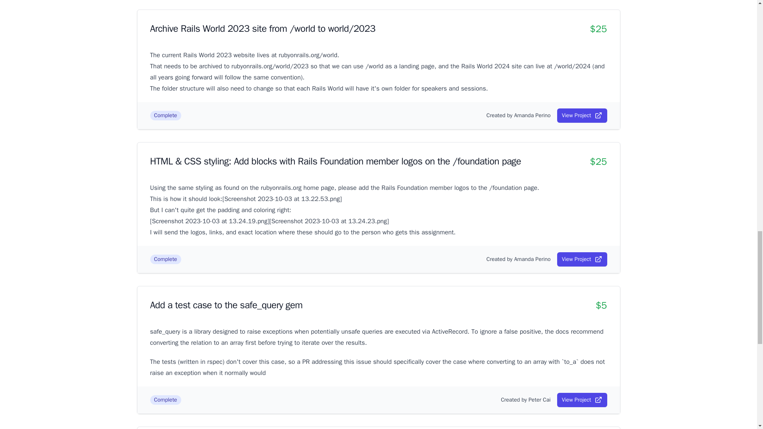 Image resolution: width=763 pixels, height=429 pixels. What do you see at coordinates (582, 400) in the screenshot?
I see `View Project` at bounding box center [582, 400].